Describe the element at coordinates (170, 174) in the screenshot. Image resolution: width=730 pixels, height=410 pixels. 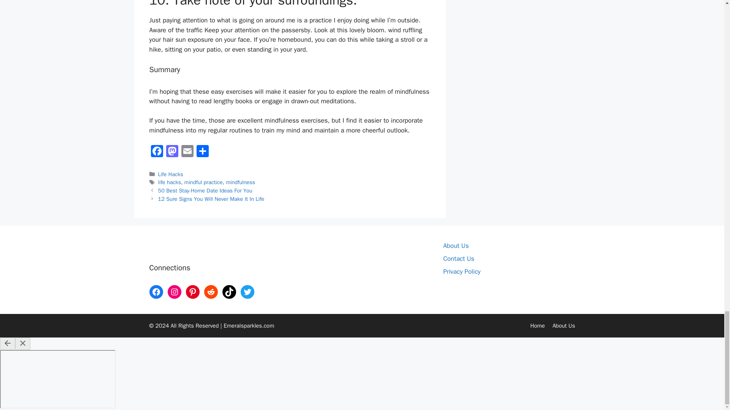
I see `Life Hacks` at that location.